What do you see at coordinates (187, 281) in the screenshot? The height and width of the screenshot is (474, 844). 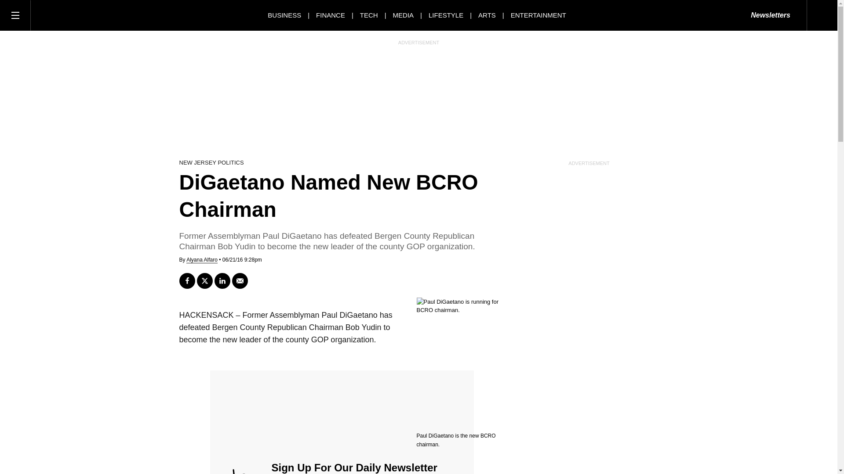 I see `Share on Facebook` at bounding box center [187, 281].